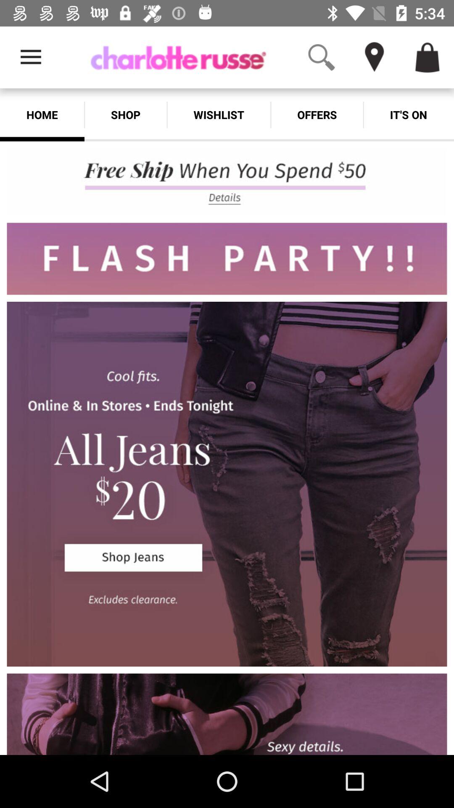 The width and height of the screenshot is (454, 808). What do you see at coordinates (219, 114) in the screenshot?
I see `launch app next to offers app` at bounding box center [219, 114].